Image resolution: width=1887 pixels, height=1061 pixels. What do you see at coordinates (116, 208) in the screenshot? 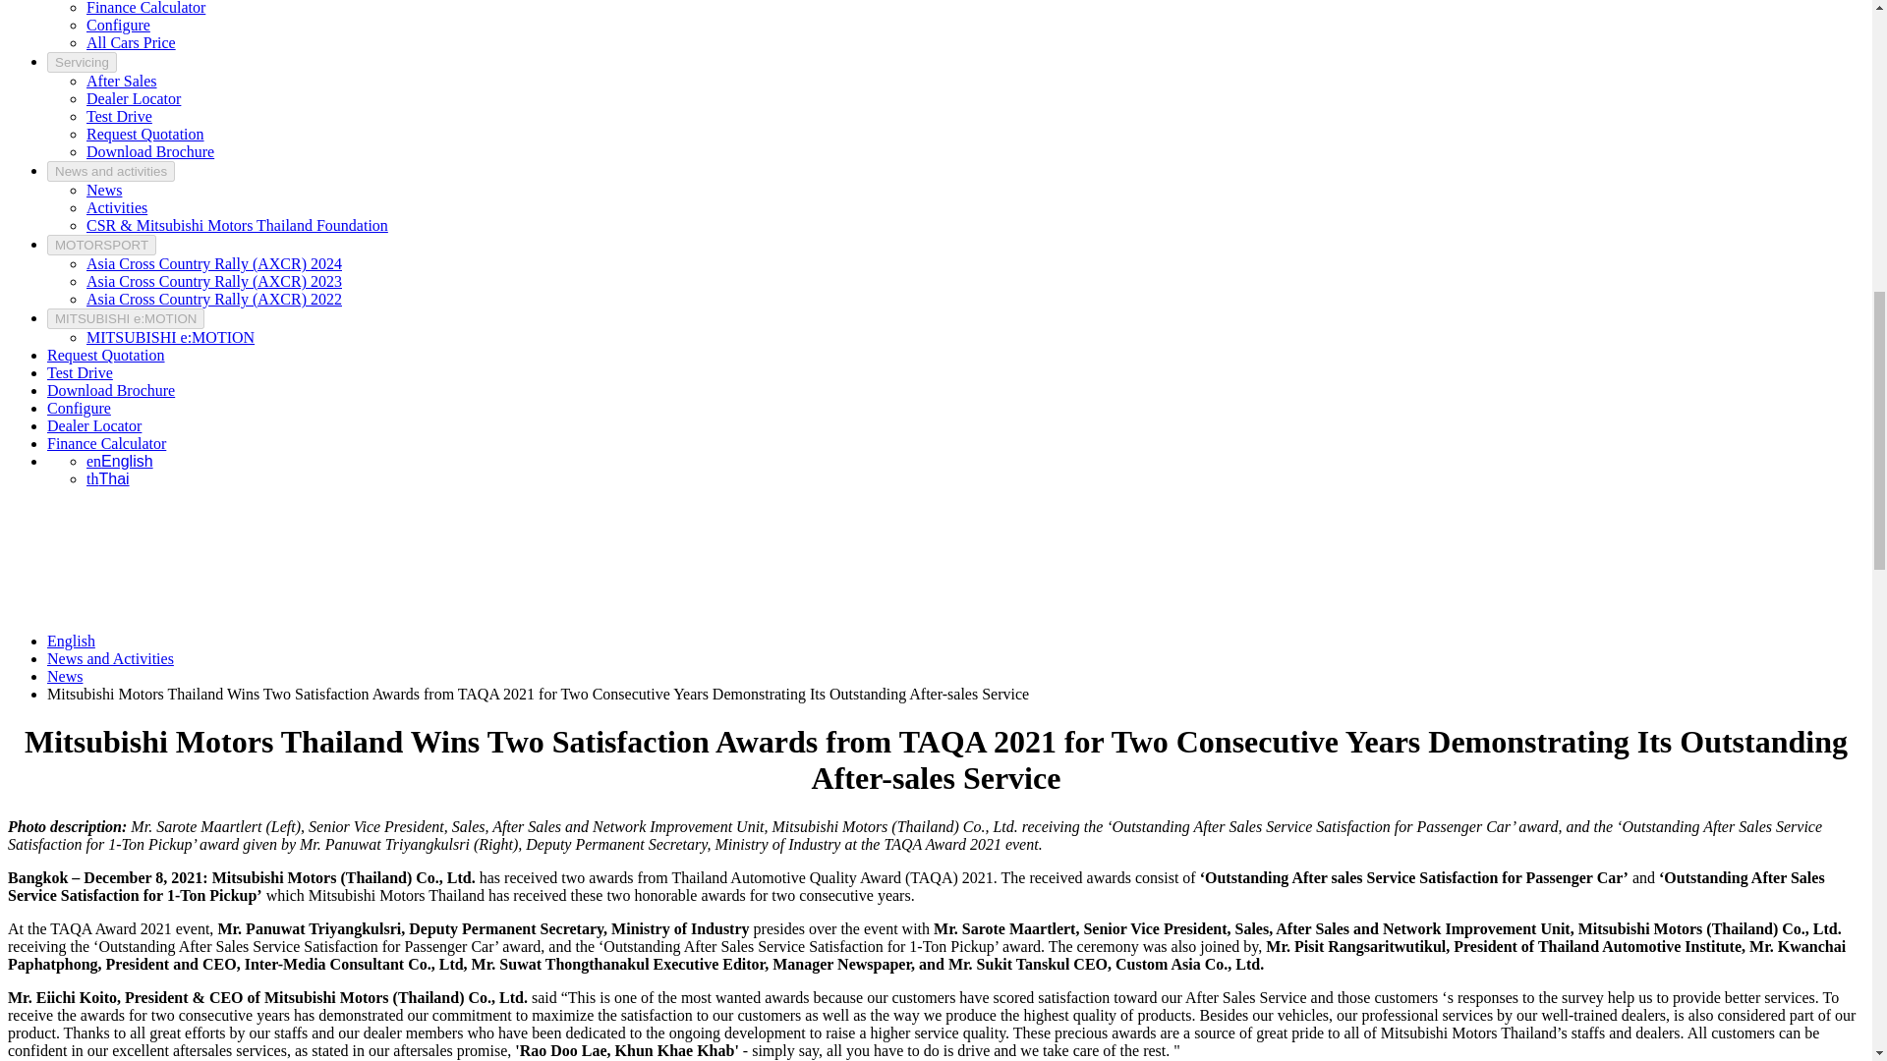
I see `Activities` at bounding box center [116, 208].